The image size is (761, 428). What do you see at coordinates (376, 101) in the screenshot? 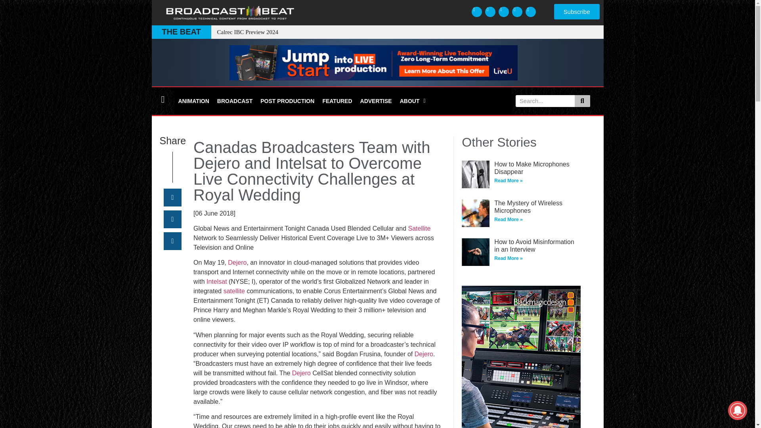
I see `ADVERTISE` at bounding box center [376, 101].